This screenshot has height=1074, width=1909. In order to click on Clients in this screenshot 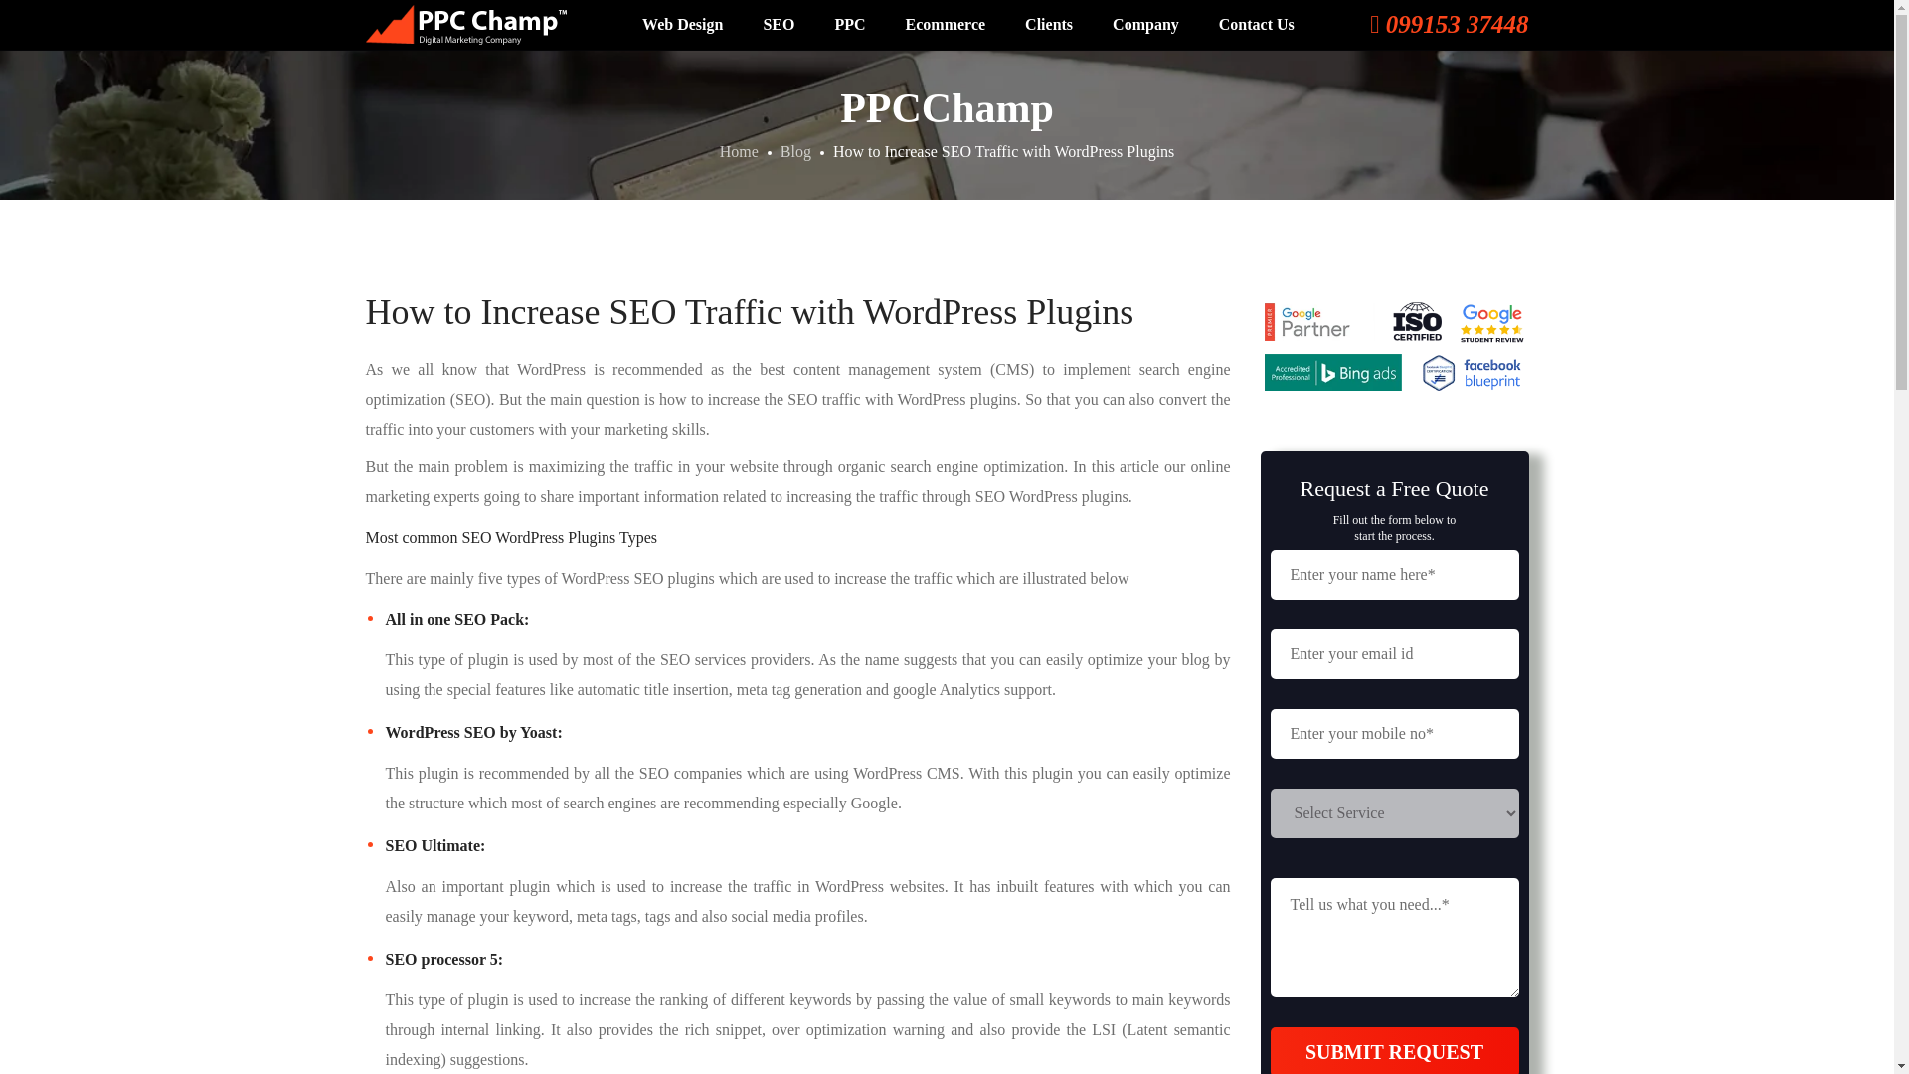, I will do `click(1048, 24)`.